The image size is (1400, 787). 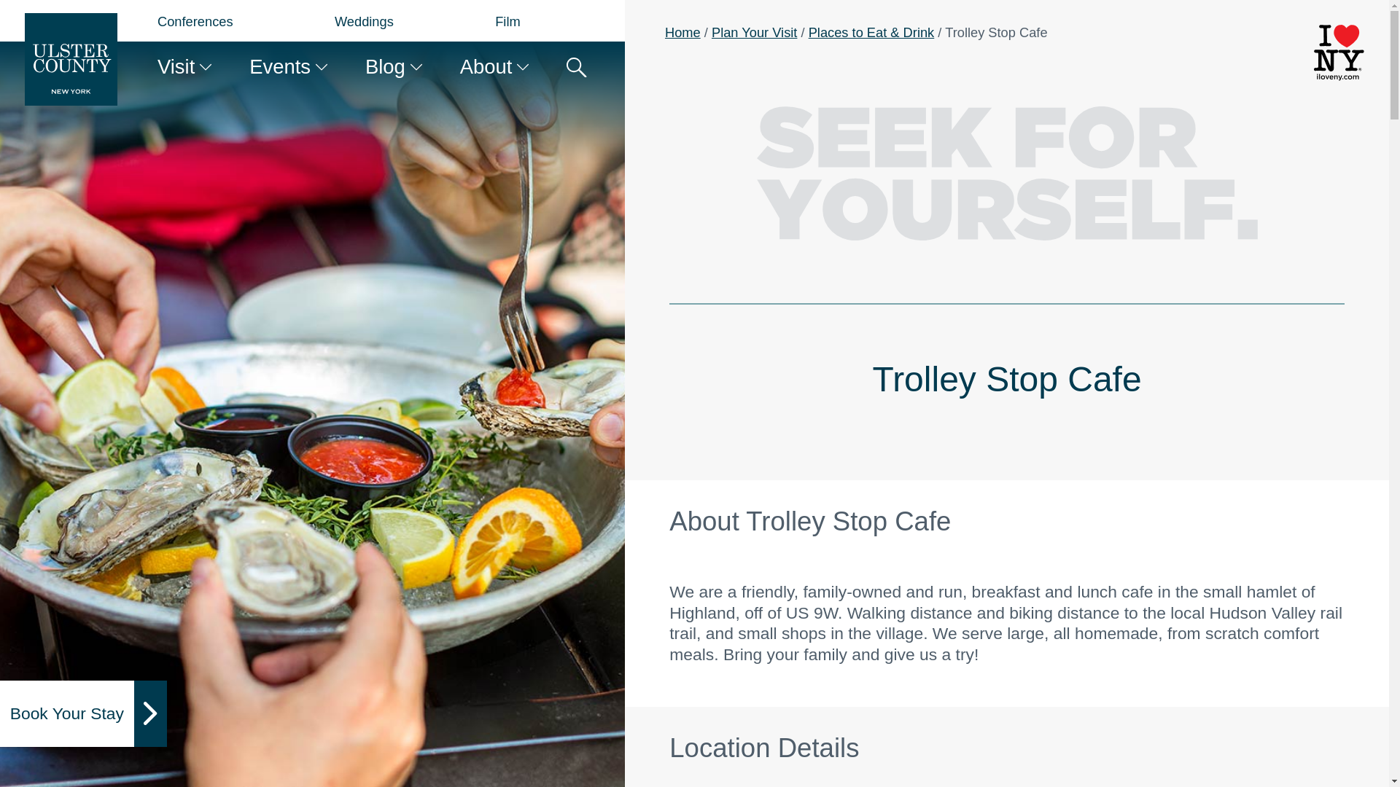 I want to click on Weddings, so click(x=363, y=21).